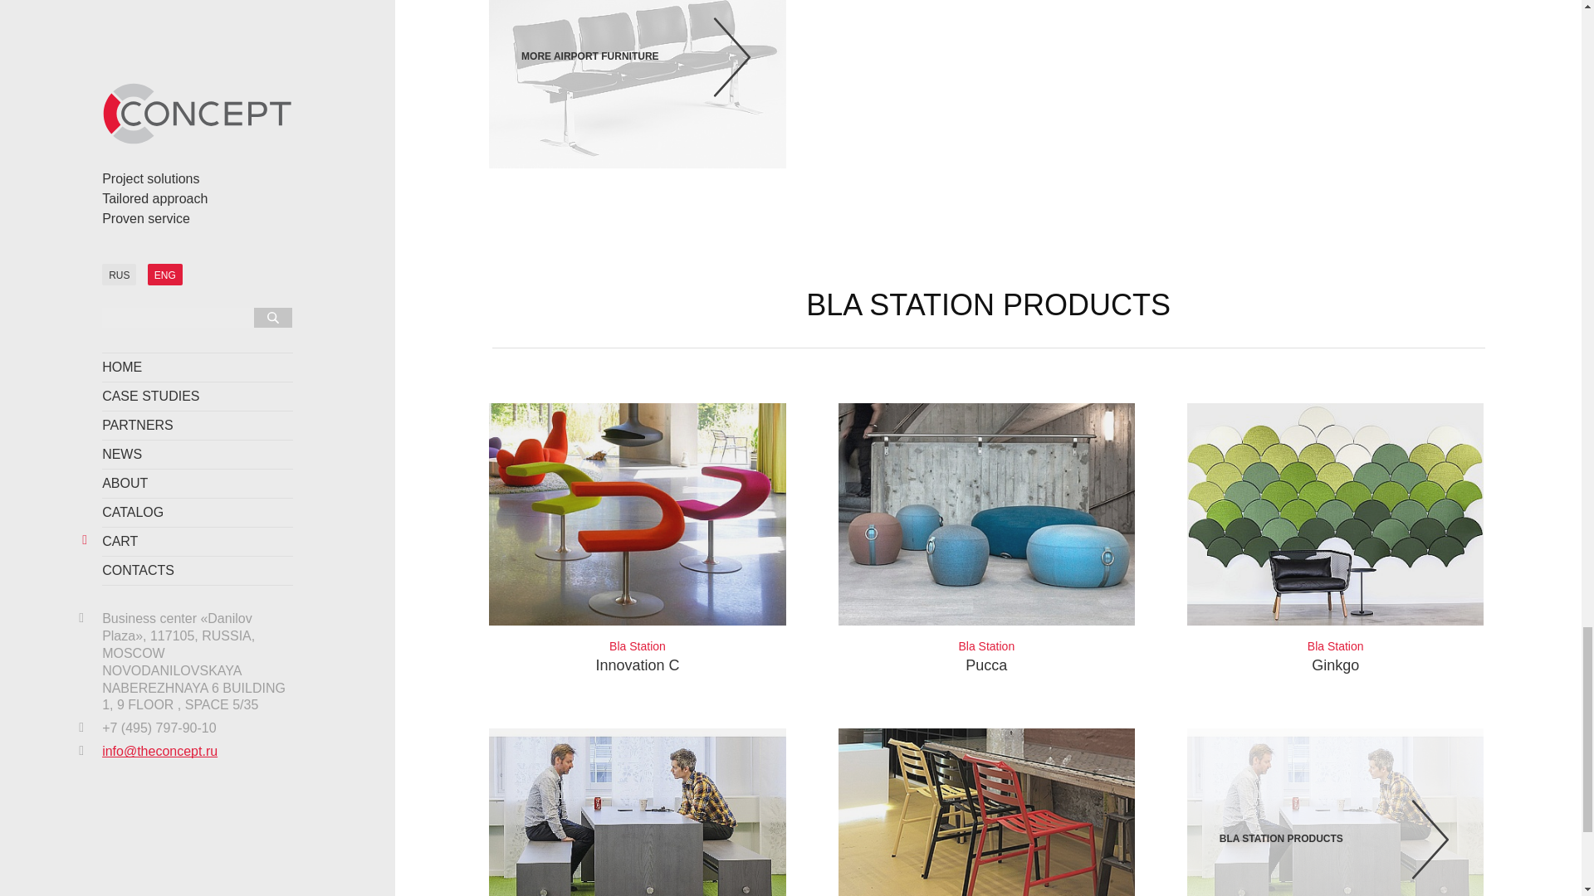 The image size is (1594, 896). What do you see at coordinates (1335, 539) in the screenshot?
I see `BLA STATION PRODUCTS` at bounding box center [1335, 539].